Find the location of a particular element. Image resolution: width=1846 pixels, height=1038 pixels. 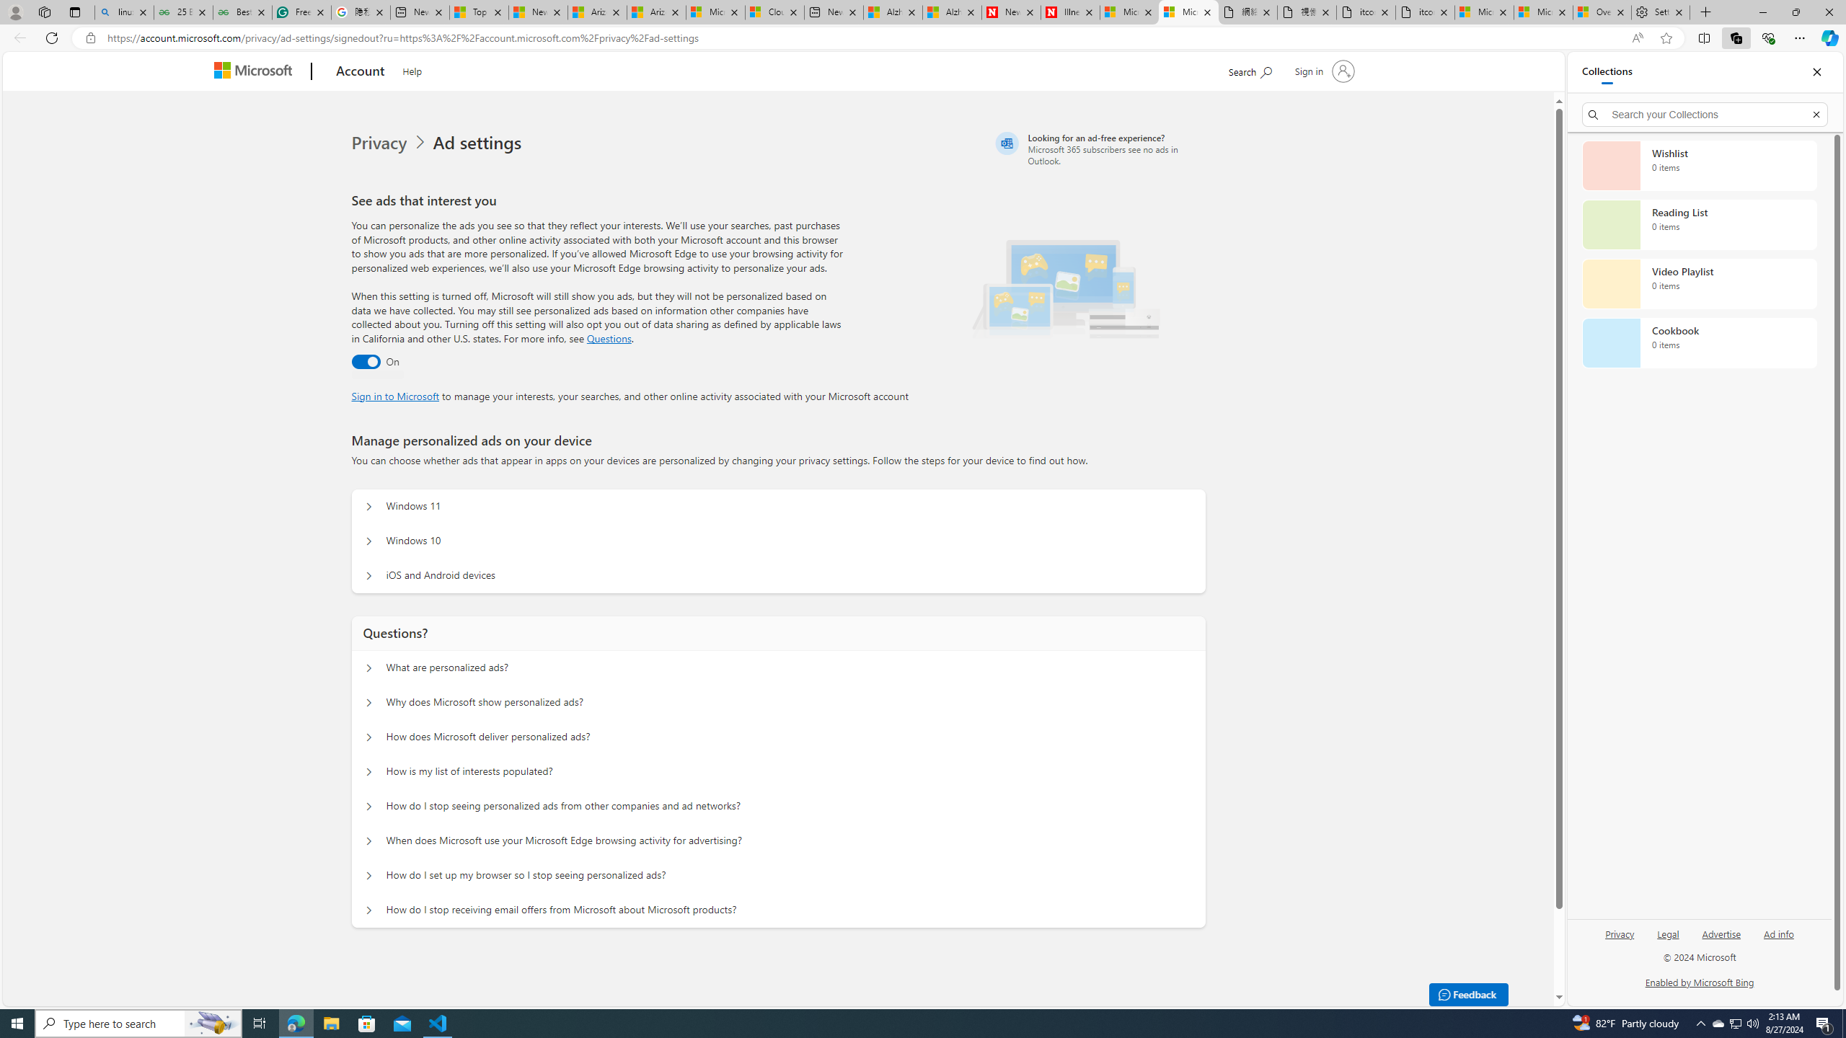

Sign in to Microsoft is located at coordinates (395, 395).